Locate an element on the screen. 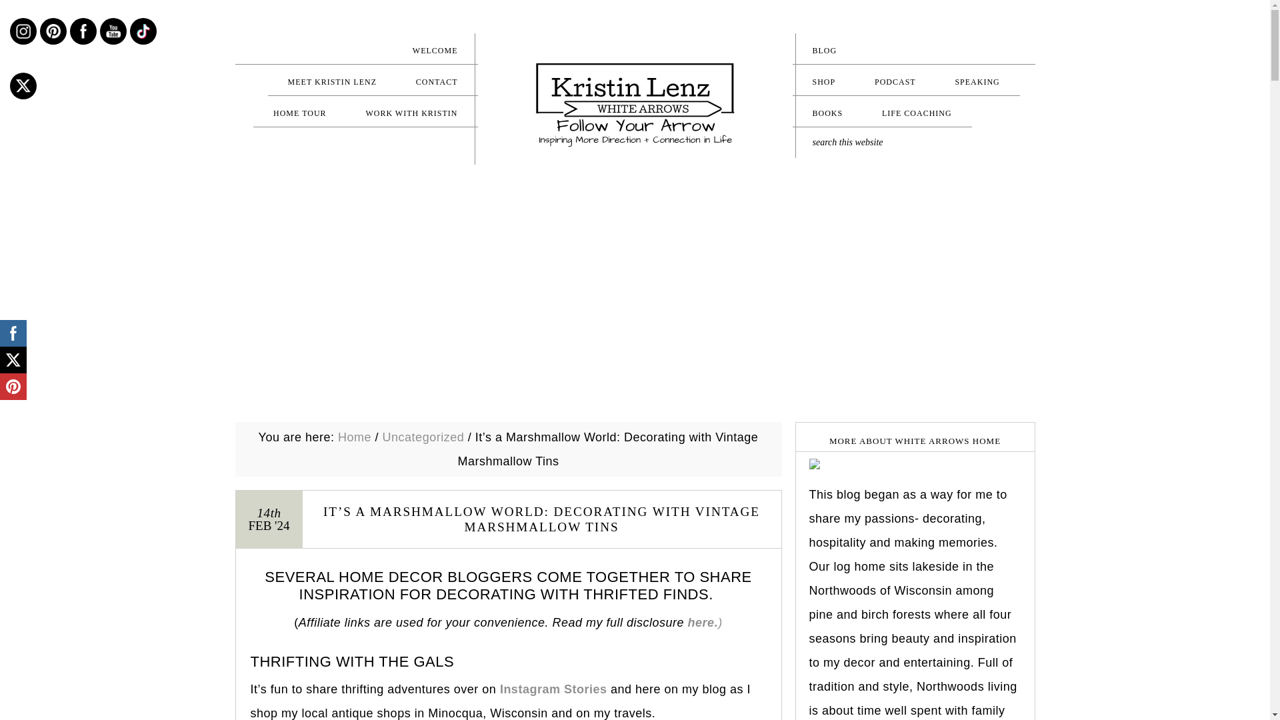 This screenshot has height=720, width=1280. White Arrows Home is located at coordinates (635, 105).